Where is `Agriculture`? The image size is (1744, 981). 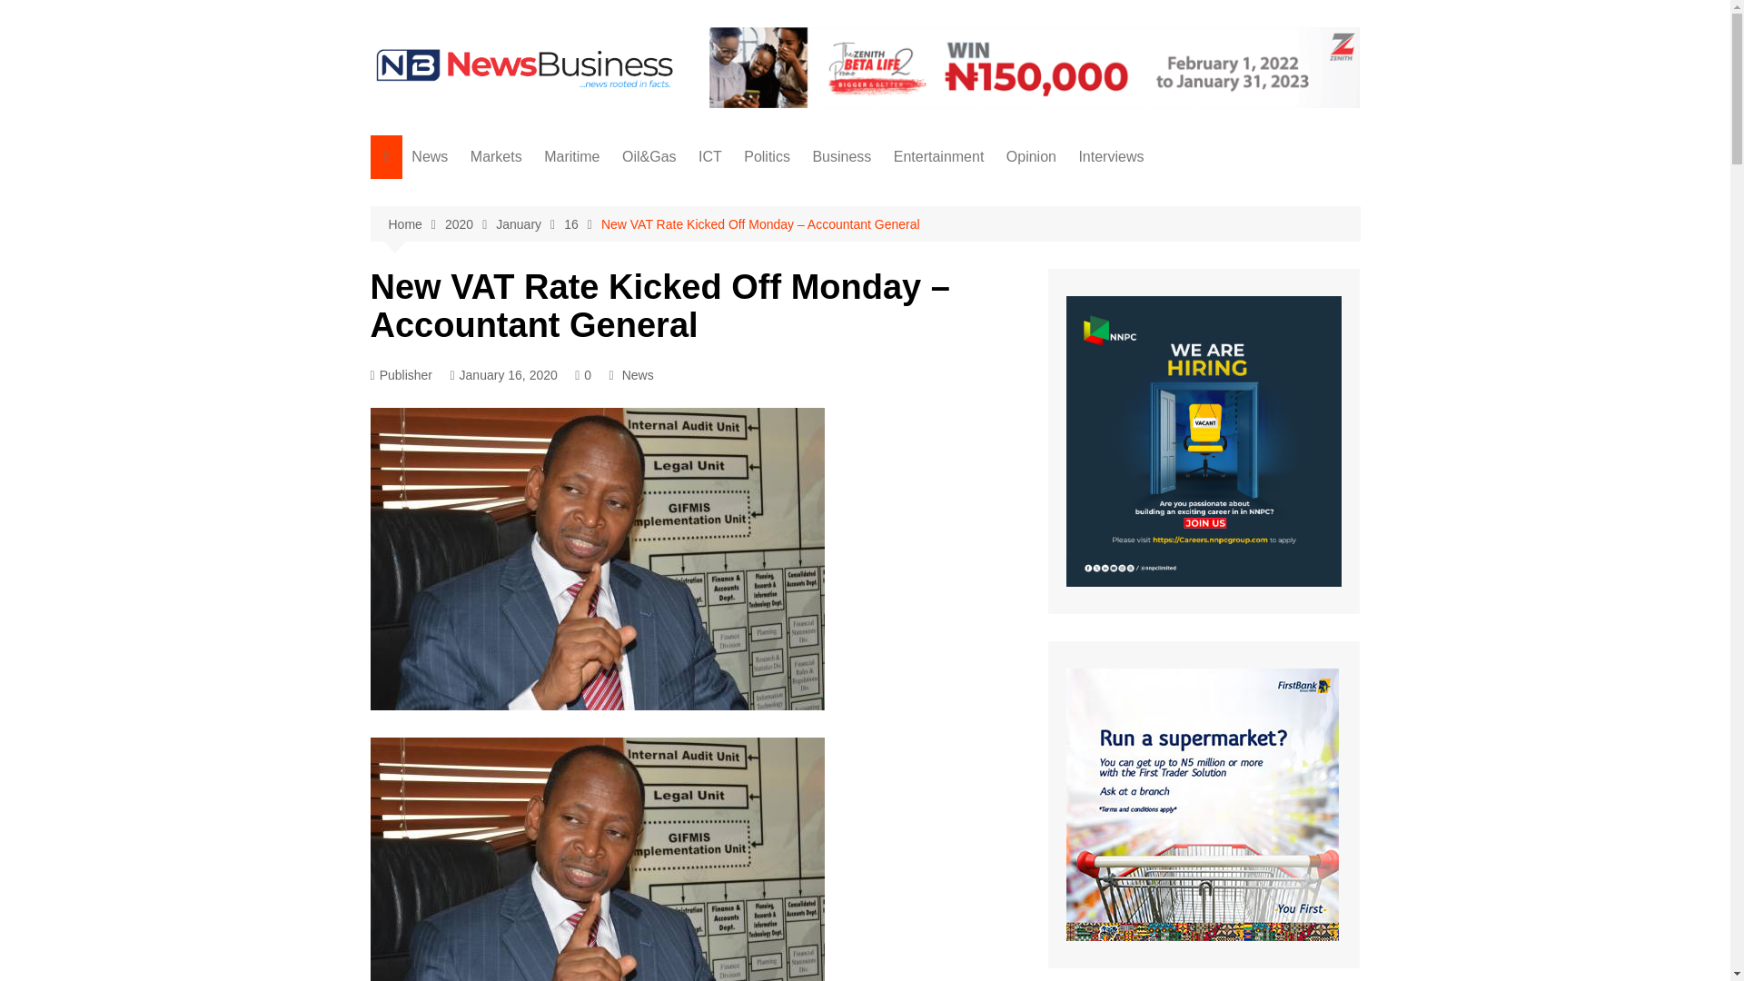
Agriculture is located at coordinates (501, 223).